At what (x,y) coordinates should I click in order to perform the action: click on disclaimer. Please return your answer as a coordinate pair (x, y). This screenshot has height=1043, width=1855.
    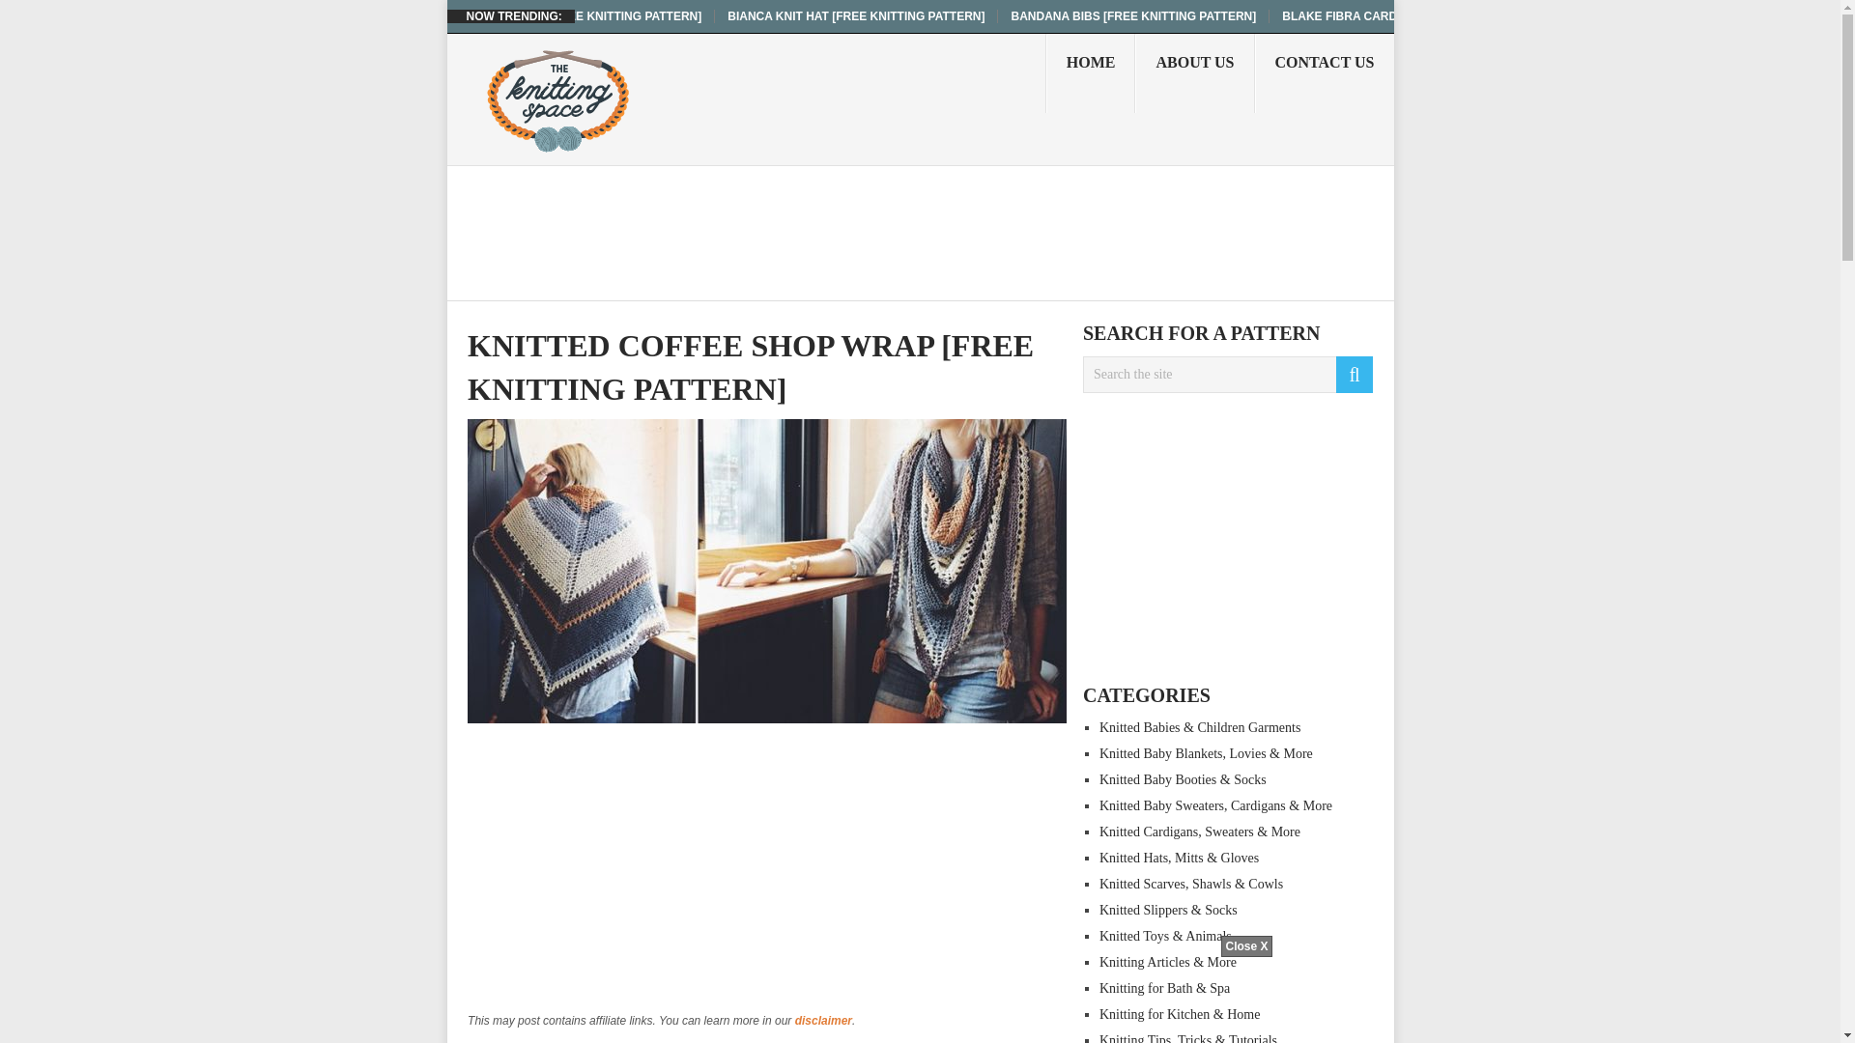
    Looking at the image, I should click on (823, 1020).